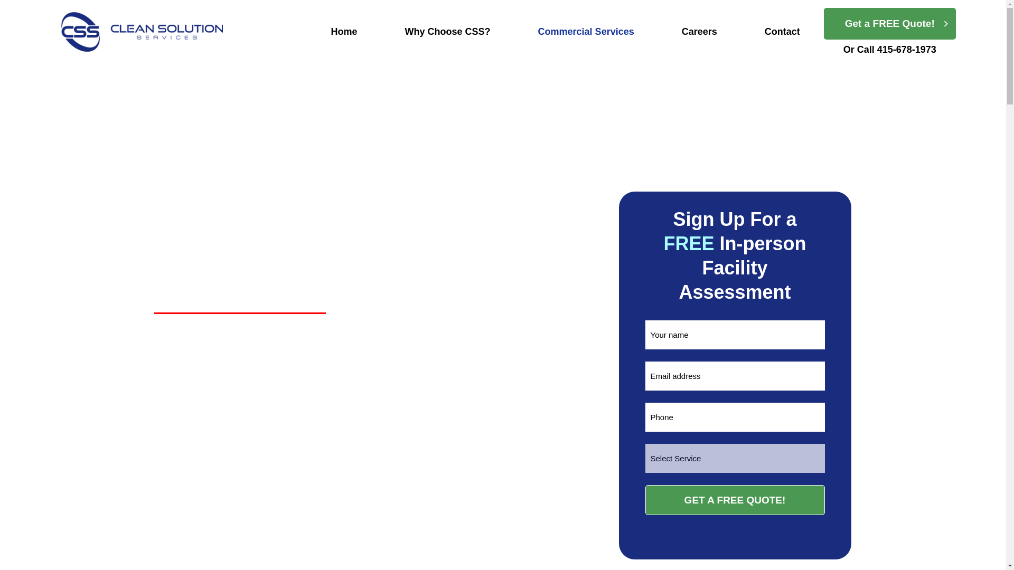 This screenshot has width=1014, height=570. I want to click on Or Call 415-678-1973, so click(889, 50).